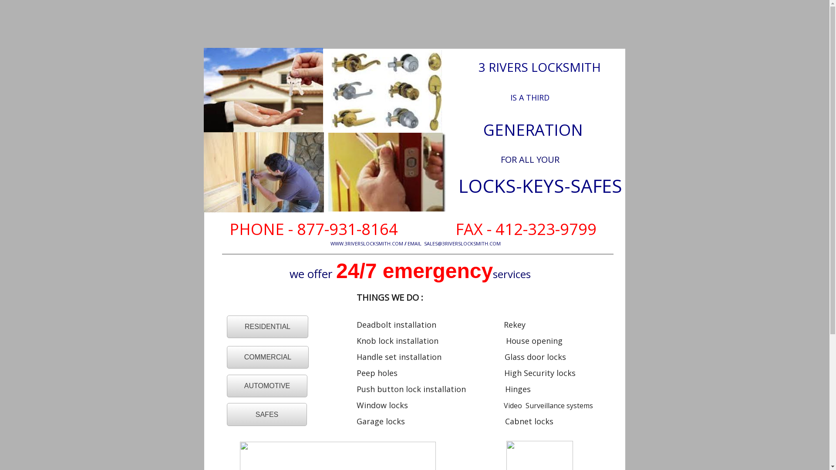 This screenshot has width=836, height=470. Describe the element at coordinates (267, 414) in the screenshot. I see `SAFES` at that location.